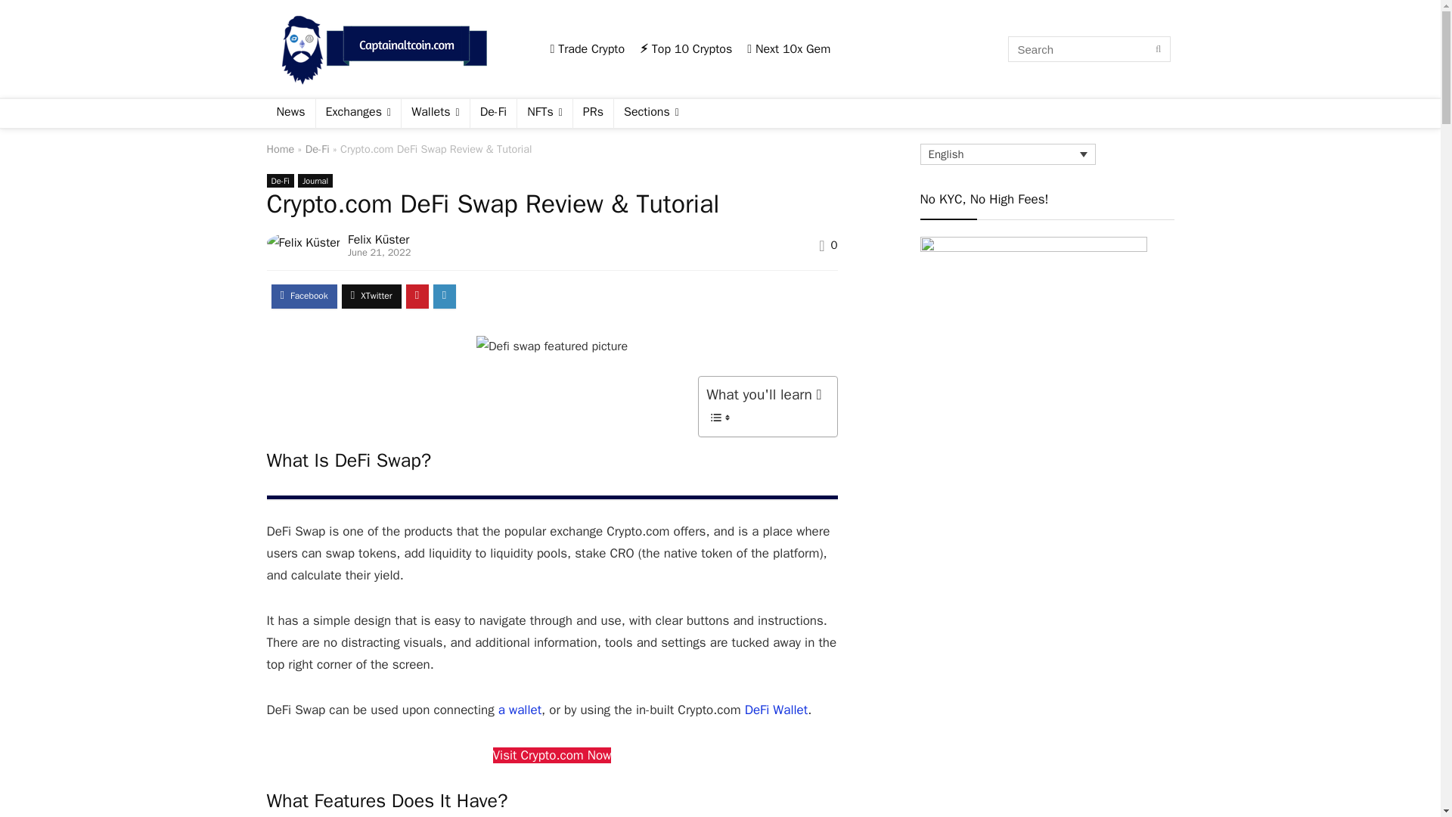 Image resolution: width=1452 pixels, height=817 pixels. I want to click on View all posts in De-Fi, so click(279, 181).